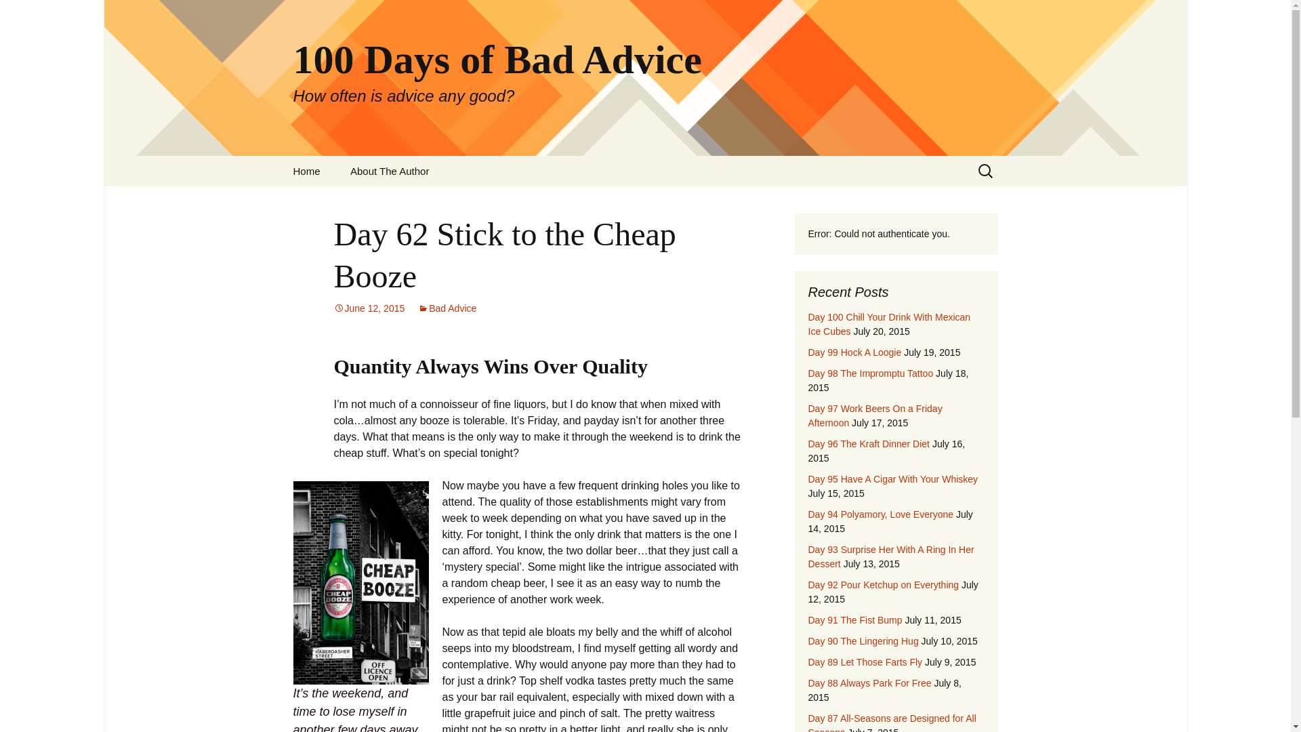 This screenshot has height=732, width=1301. What do you see at coordinates (369, 308) in the screenshot?
I see `Permalink to Day 62 Stick to the Cheap Booze` at bounding box center [369, 308].